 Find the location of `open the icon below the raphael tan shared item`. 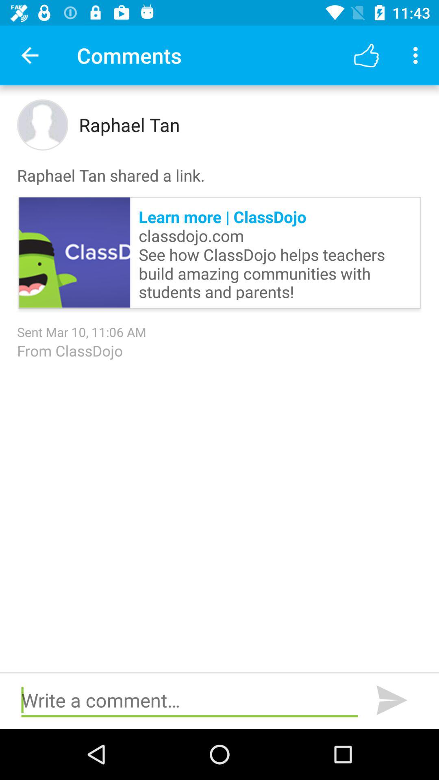

open the icon below the raphael tan shared item is located at coordinates (275, 253).